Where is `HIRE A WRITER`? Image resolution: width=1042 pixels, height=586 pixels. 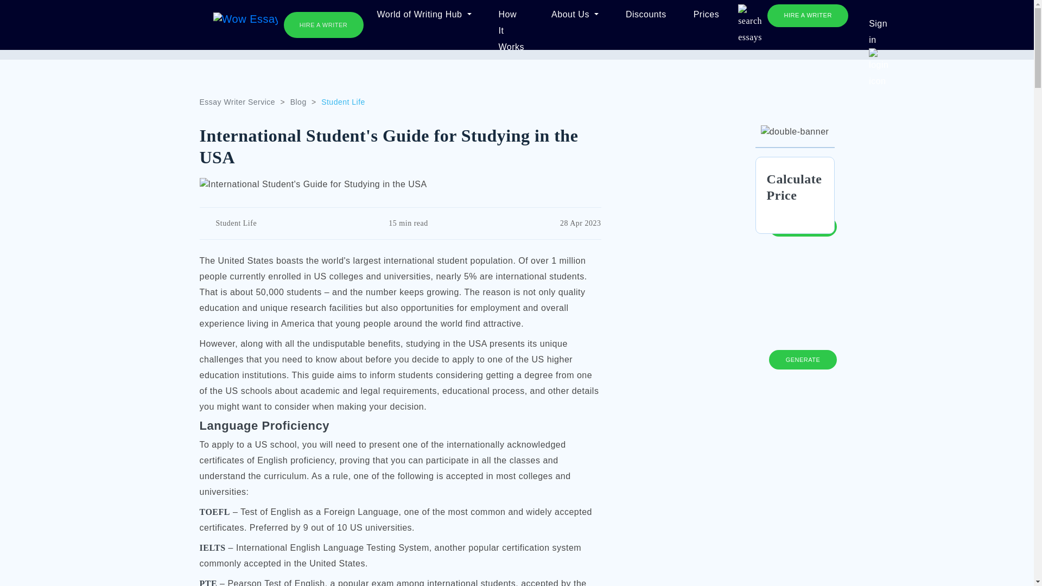 HIRE A WRITER is located at coordinates (808, 15).